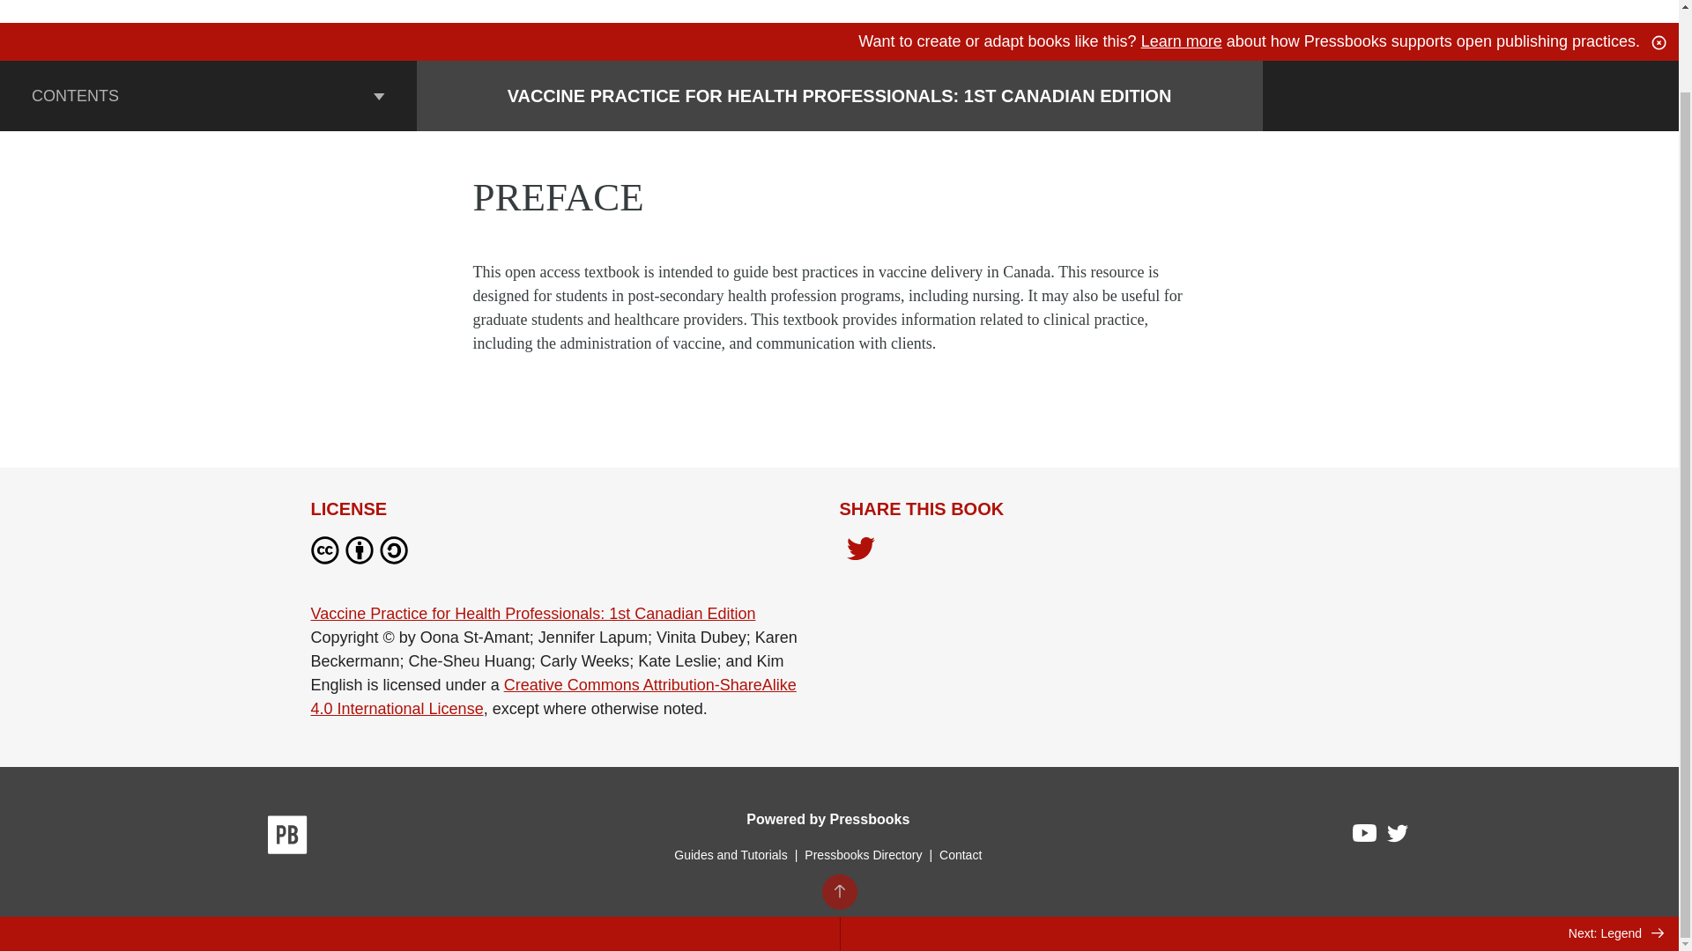  What do you see at coordinates (1365, 837) in the screenshot?
I see `Pressbooks on YouTube` at bounding box center [1365, 837].